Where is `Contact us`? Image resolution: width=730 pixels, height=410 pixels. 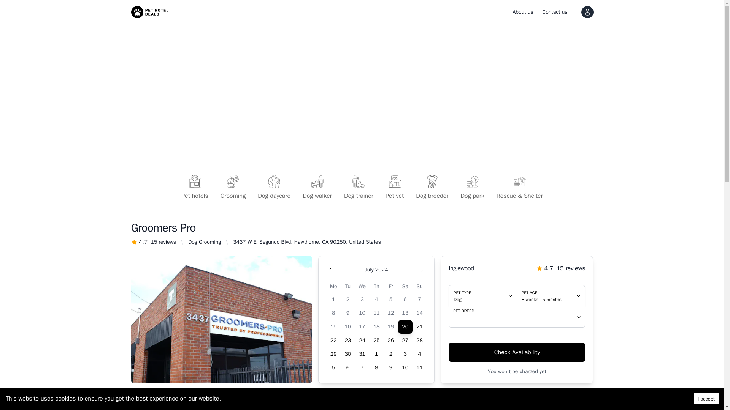 Contact us is located at coordinates (555, 12).